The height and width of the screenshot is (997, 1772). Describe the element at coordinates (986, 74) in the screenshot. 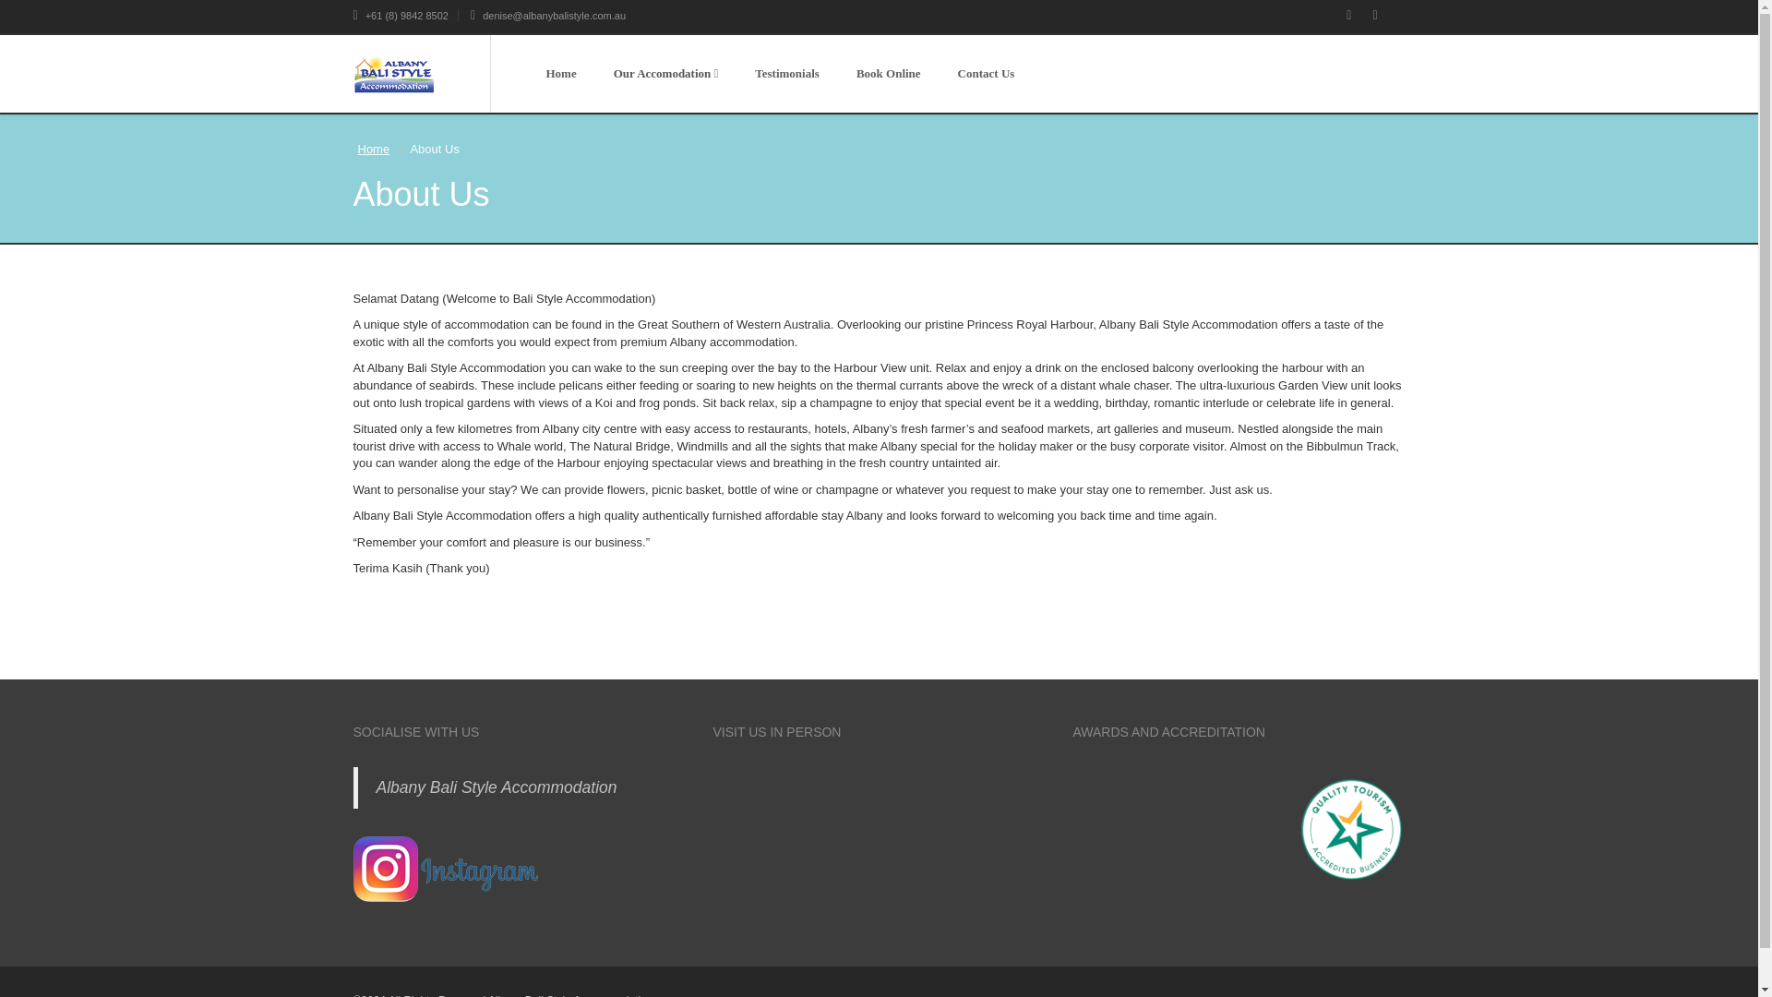

I see `Contact Us` at that location.